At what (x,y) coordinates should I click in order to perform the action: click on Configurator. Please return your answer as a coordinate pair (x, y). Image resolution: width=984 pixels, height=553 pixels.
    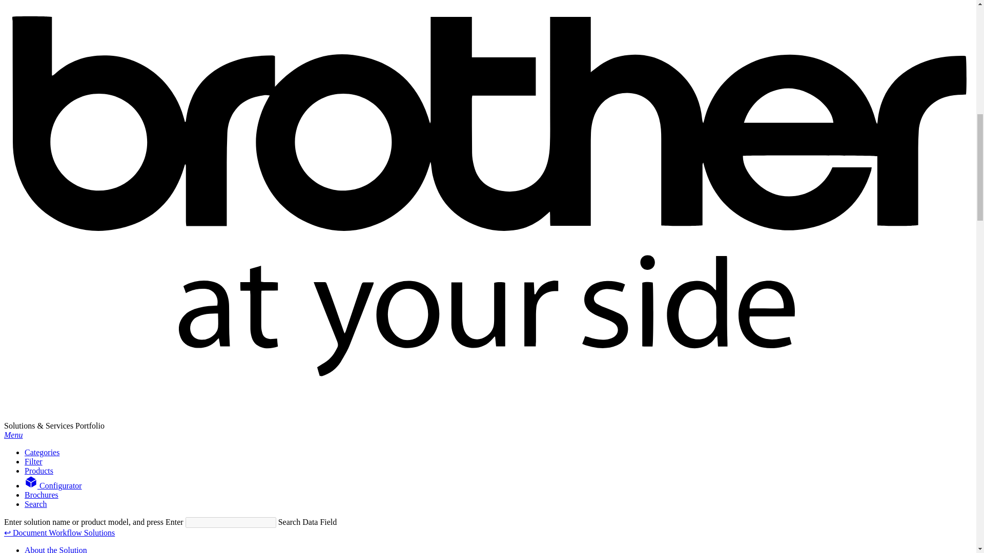
    Looking at the image, I should click on (53, 485).